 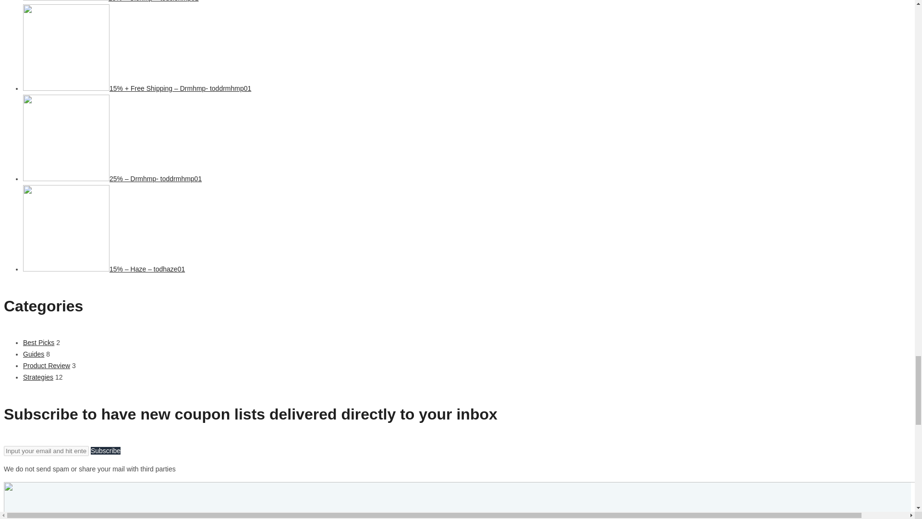 I want to click on Best Picks, so click(x=38, y=343).